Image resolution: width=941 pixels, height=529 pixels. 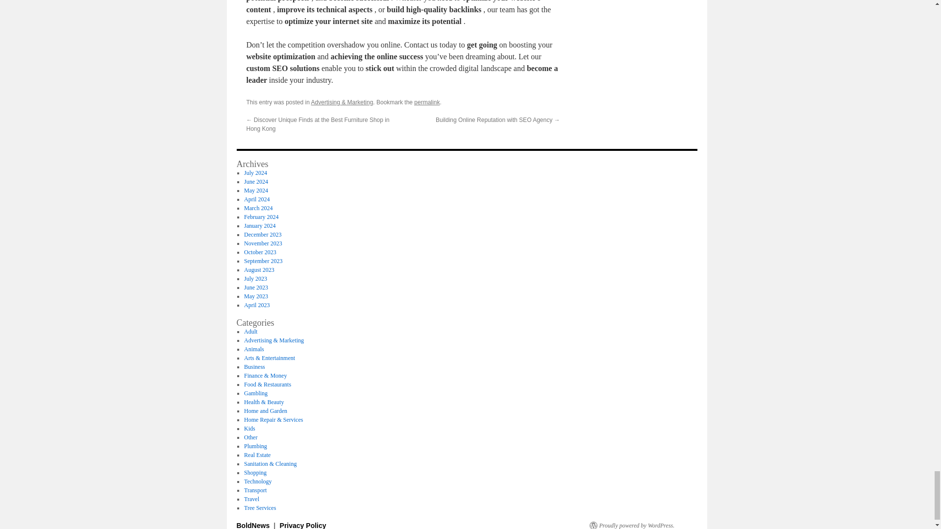 What do you see at coordinates (256, 296) in the screenshot?
I see `May 2023` at bounding box center [256, 296].